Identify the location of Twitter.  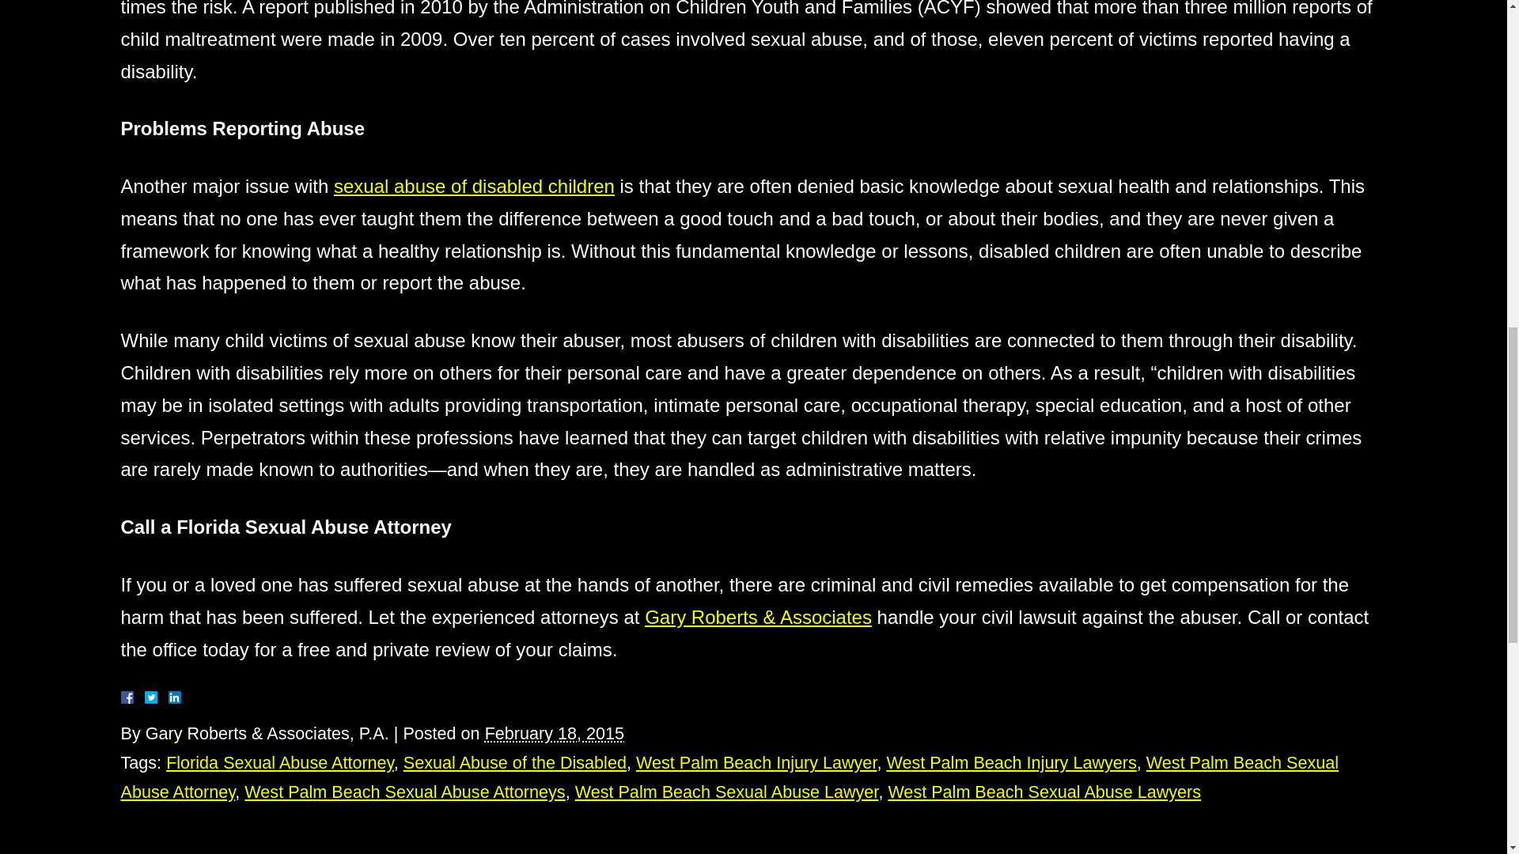
(157, 697).